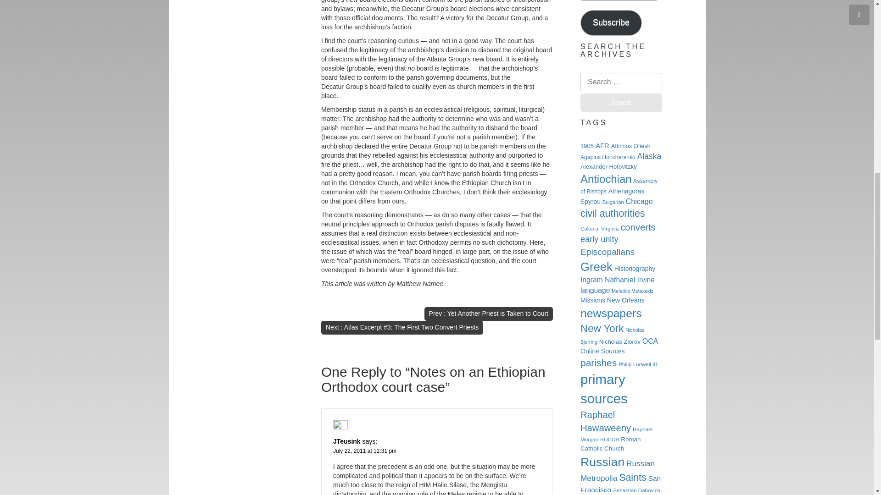 This screenshot has height=495, width=881. What do you see at coordinates (619, 186) in the screenshot?
I see `Assembly of Bishops` at bounding box center [619, 186].